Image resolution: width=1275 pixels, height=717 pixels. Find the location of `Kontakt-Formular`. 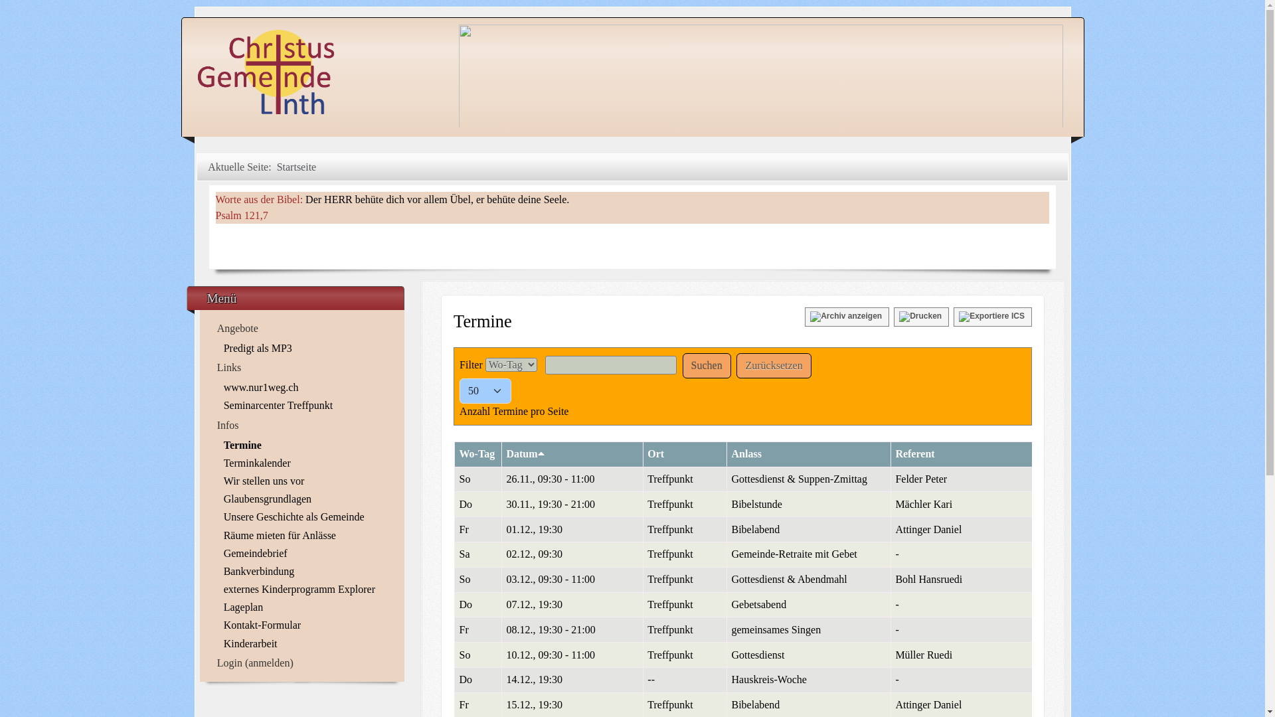

Kontakt-Formular is located at coordinates (305, 625).